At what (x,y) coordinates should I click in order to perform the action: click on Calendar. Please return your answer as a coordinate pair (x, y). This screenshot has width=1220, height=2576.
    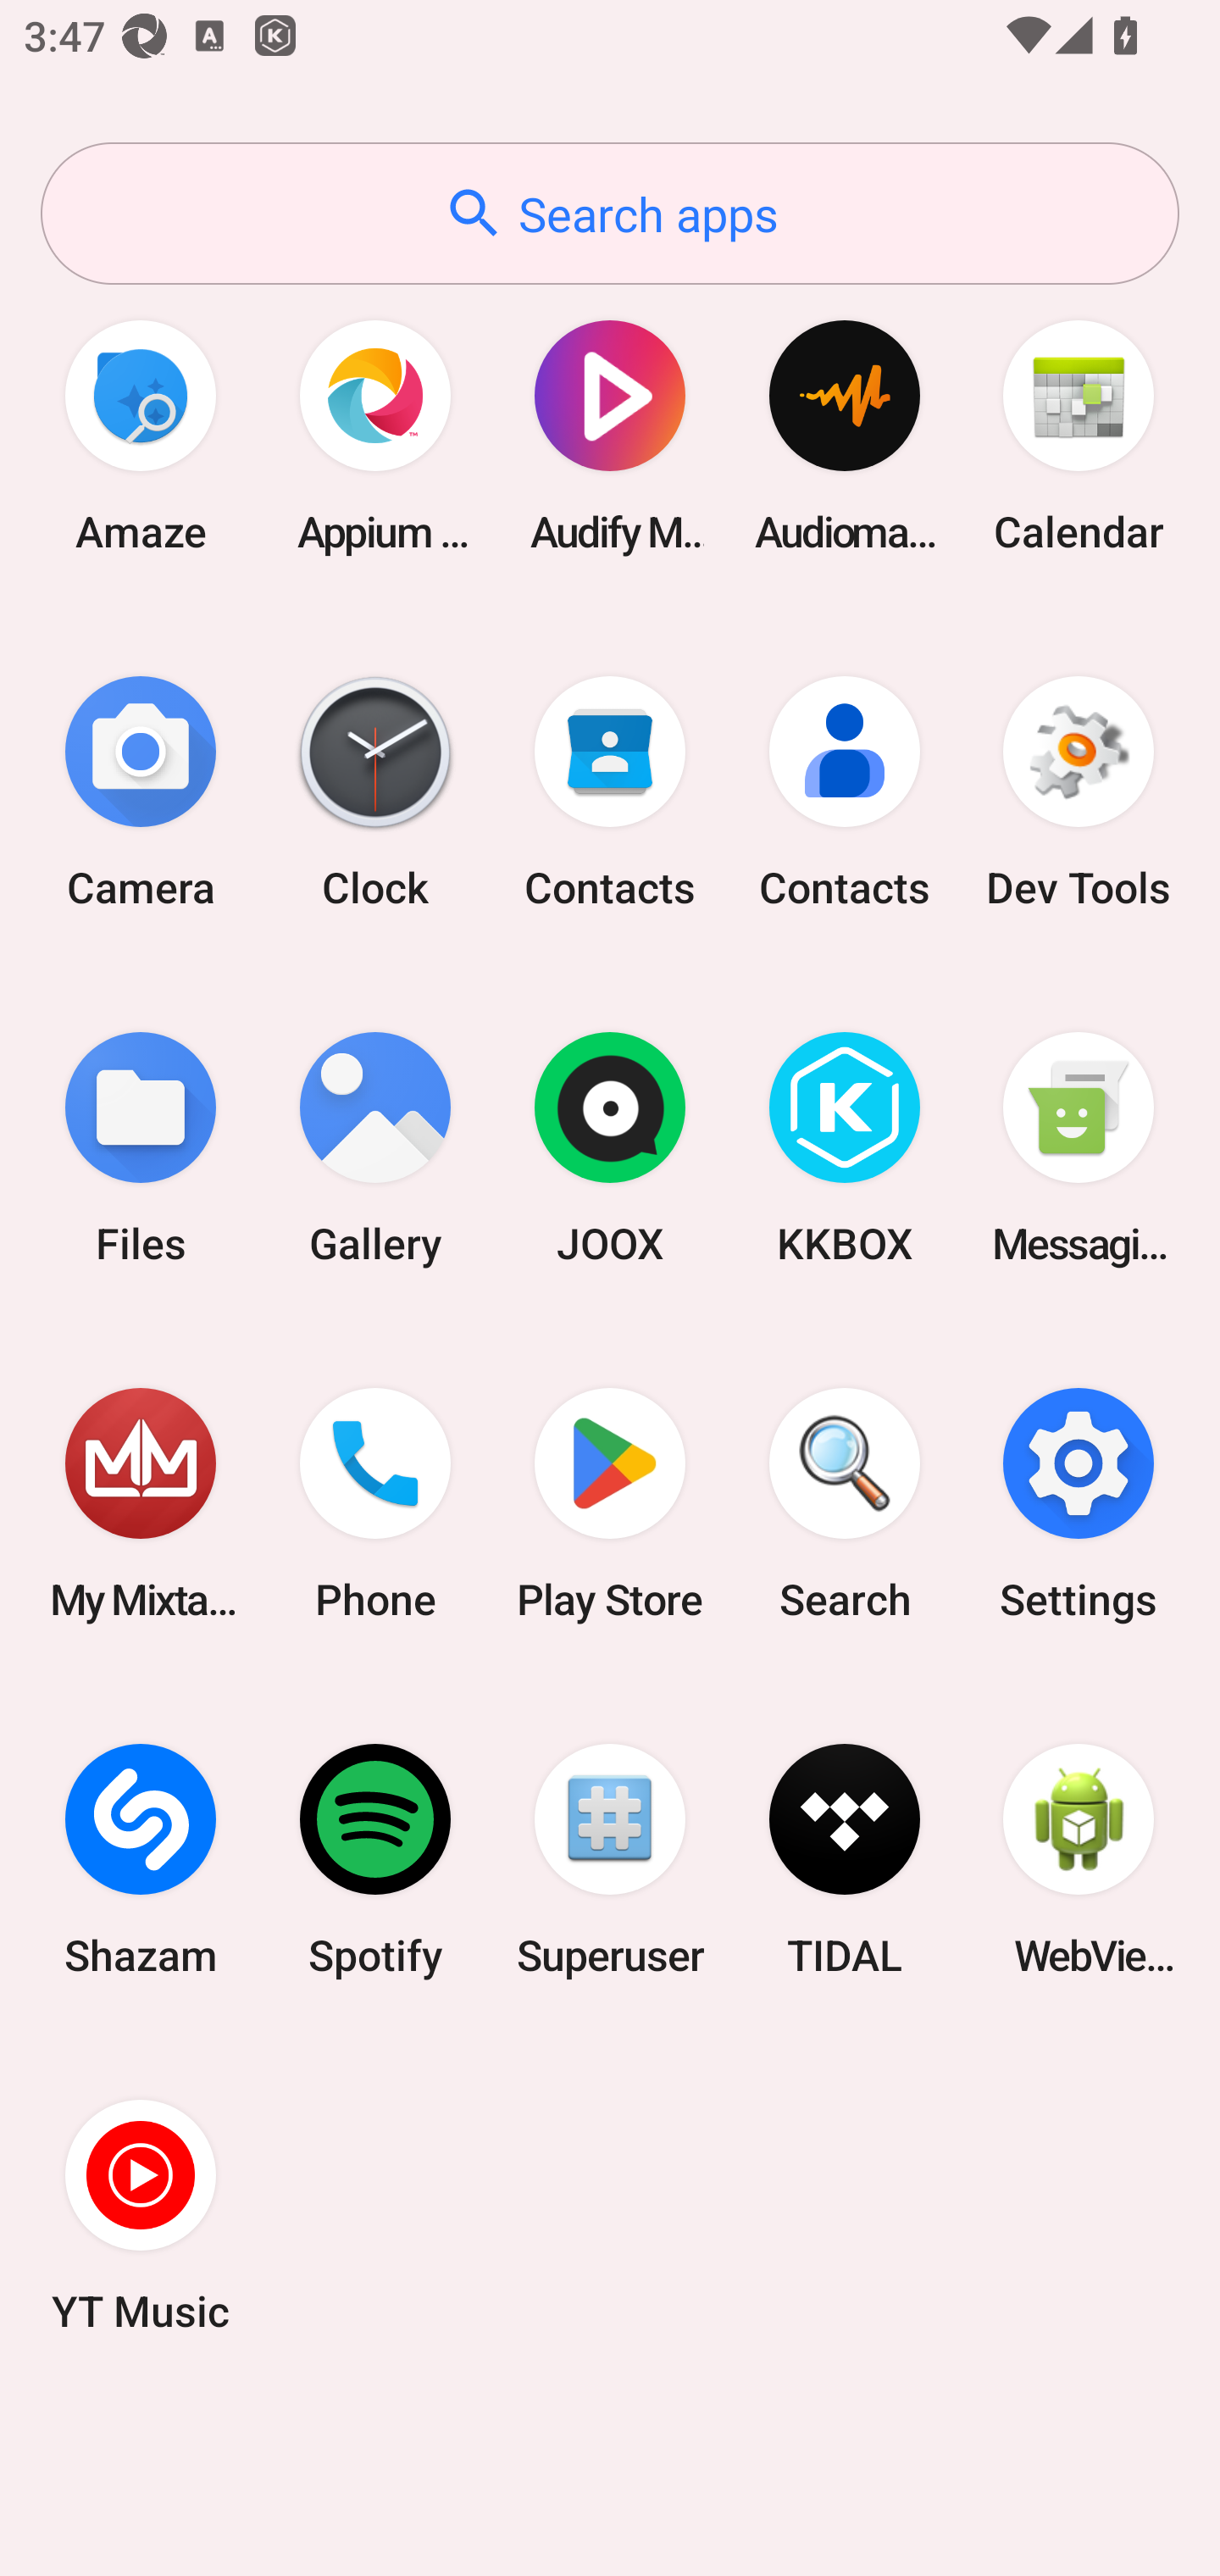
    Looking at the image, I should click on (1079, 436).